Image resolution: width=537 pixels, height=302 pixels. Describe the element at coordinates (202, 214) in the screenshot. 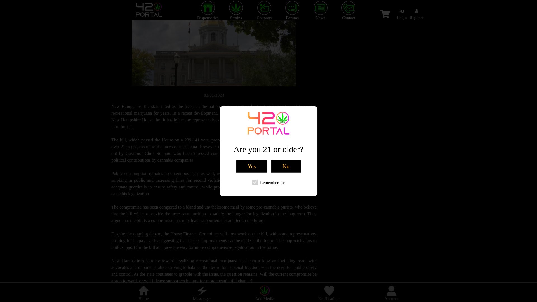

I see `Messenger` at that location.